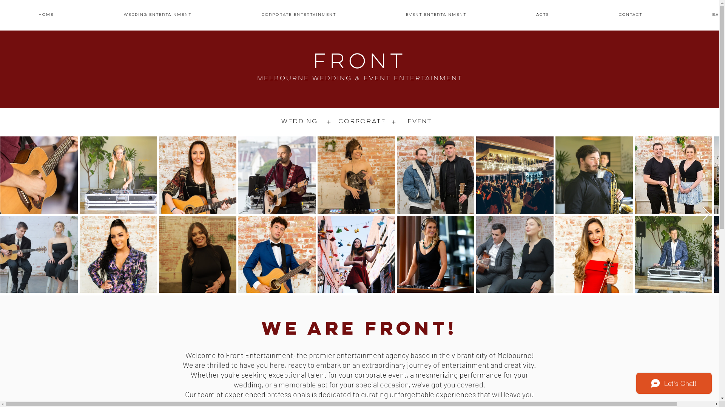  What do you see at coordinates (157, 15) in the screenshot?
I see `WEDDING ENTERTAINMENT` at bounding box center [157, 15].